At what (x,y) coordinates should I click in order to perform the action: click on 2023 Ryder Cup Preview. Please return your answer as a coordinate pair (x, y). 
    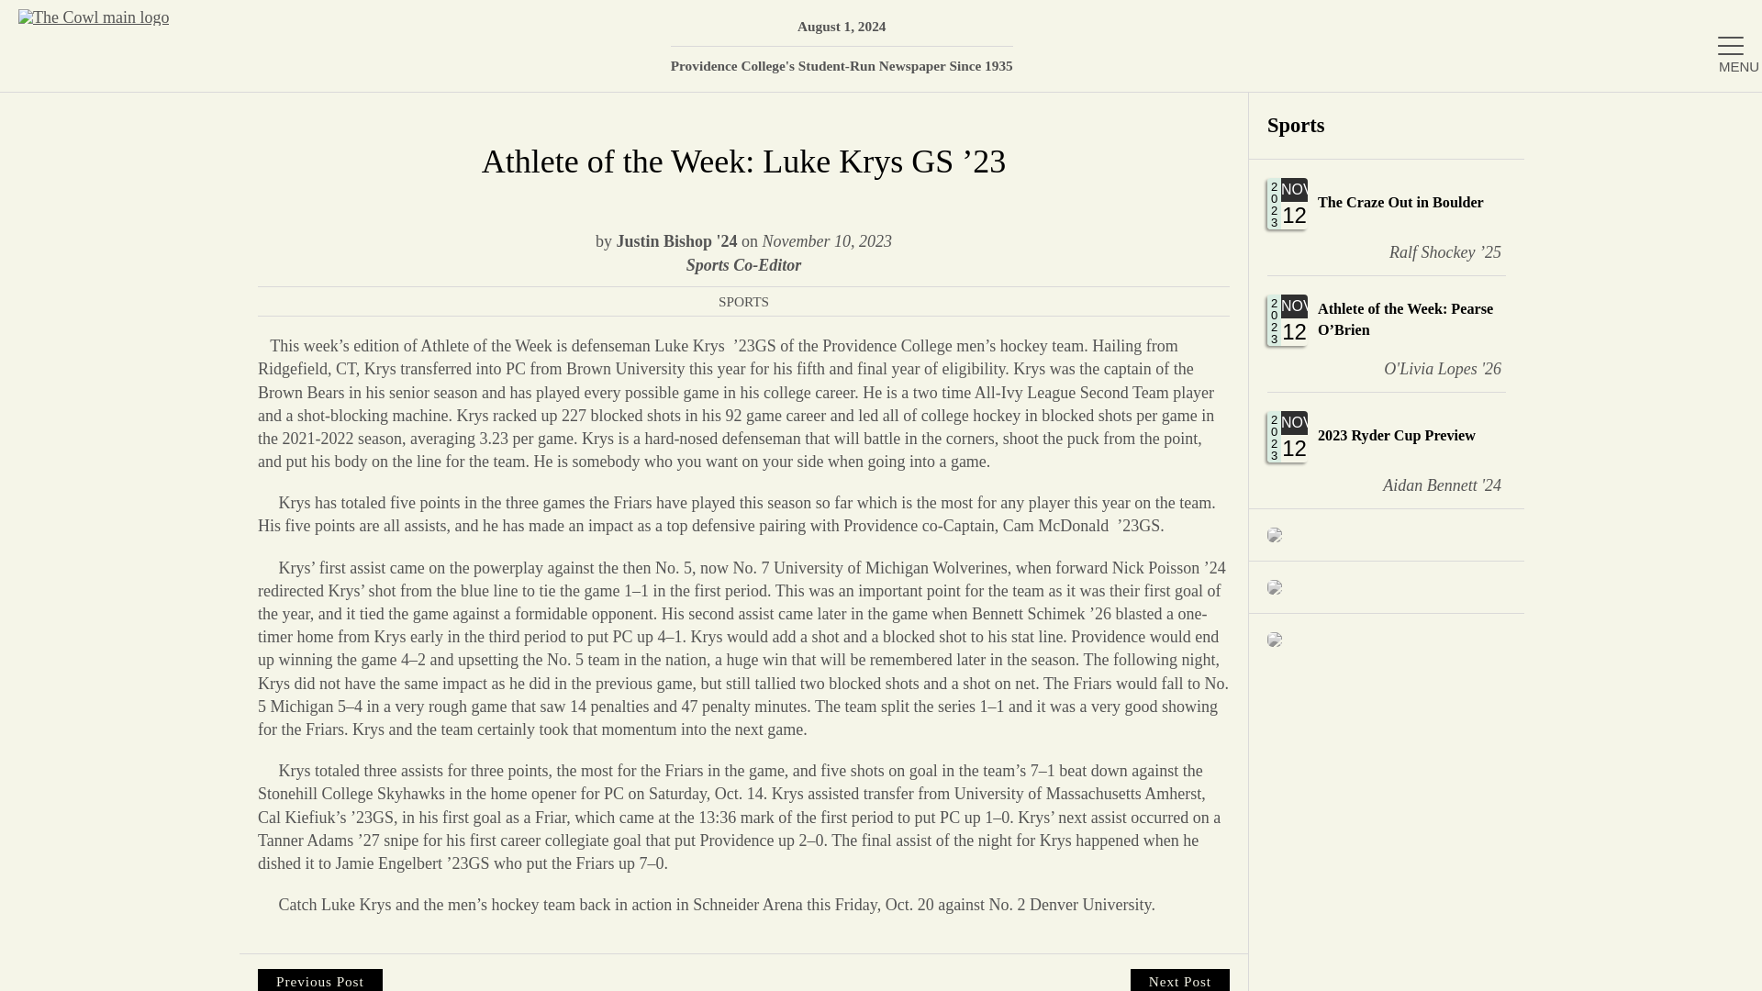
    Looking at the image, I should click on (1386, 450).